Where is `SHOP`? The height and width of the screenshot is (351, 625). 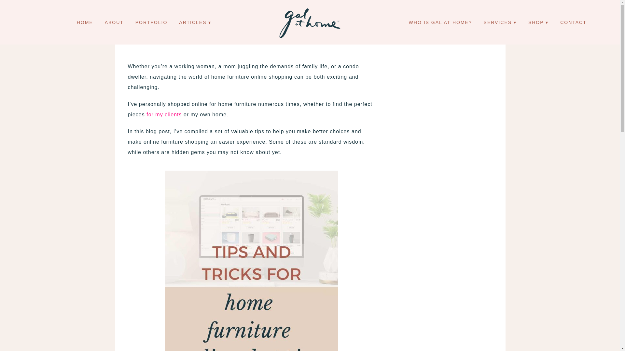 SHOP is located at coordinates (538, 22).